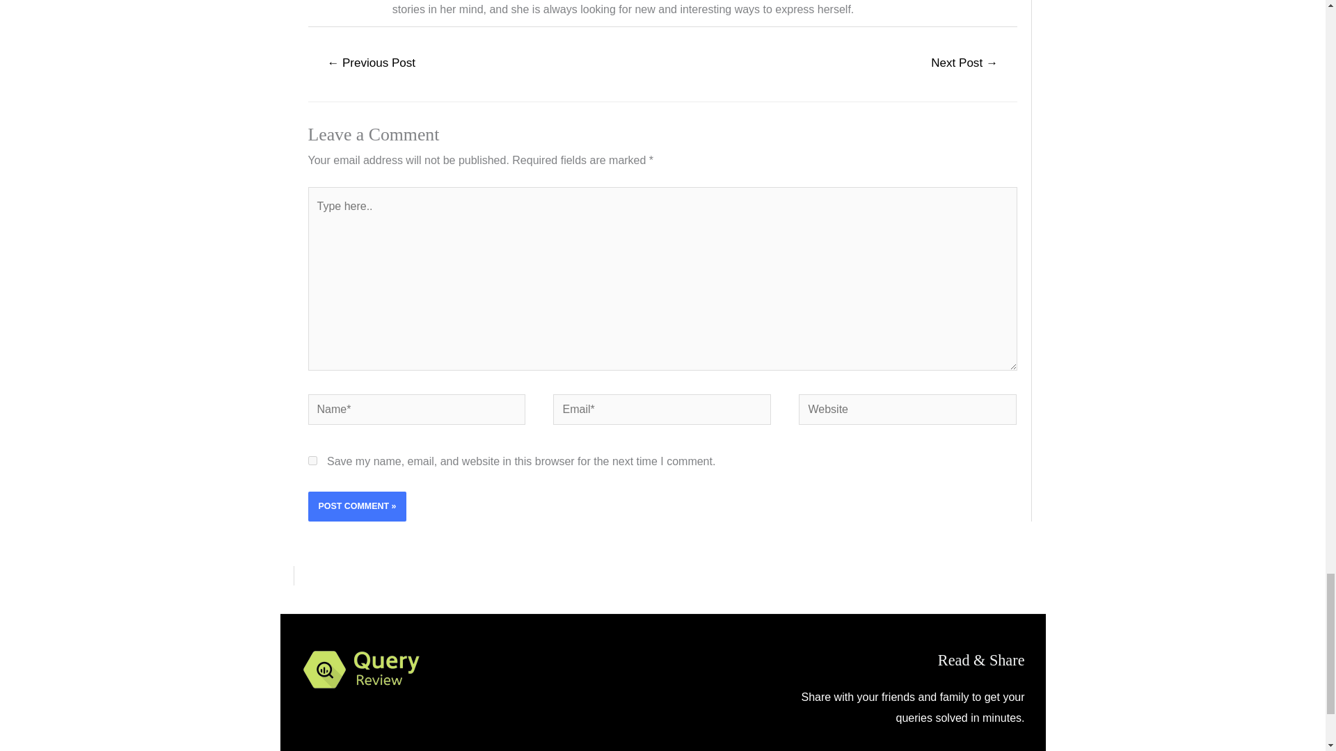  I want to click on yes, so click(312, 460).